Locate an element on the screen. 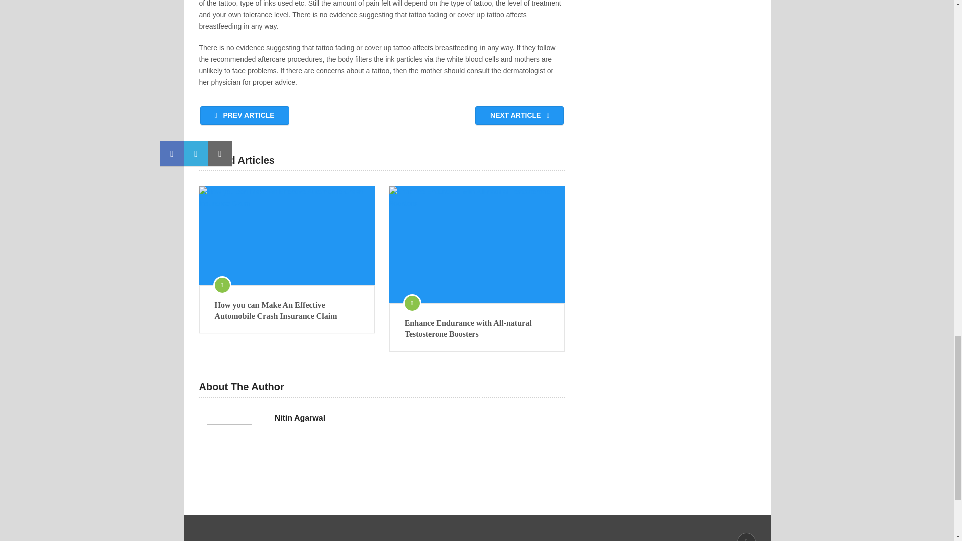 The image size is (962, 541). Enhance Endurance with All-natural Testosterone Boosters is located at coordinates (477, 329).